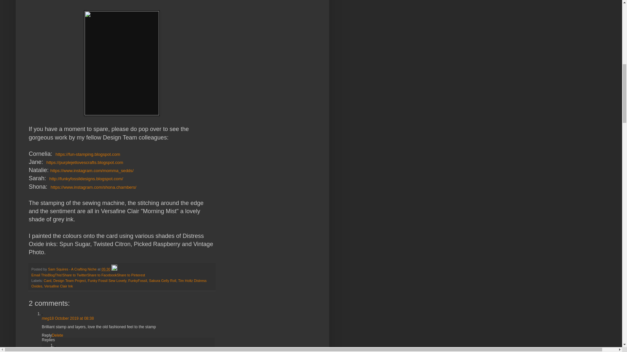 The height and width of the screenshot is (352, 627). I want to click on Tim Holtz Distress Oxides, so click(119, 284).